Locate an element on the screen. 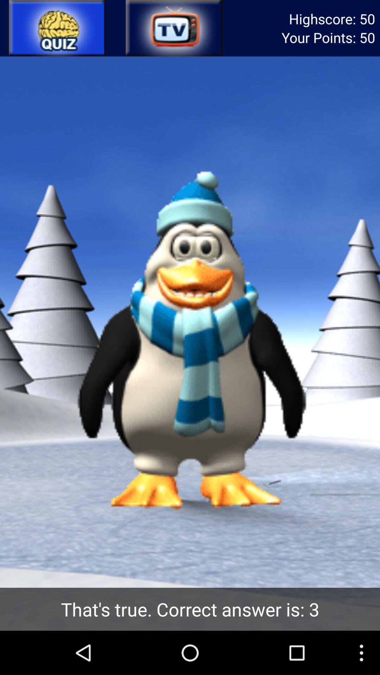  tv option is located at coordinates (173, 28).